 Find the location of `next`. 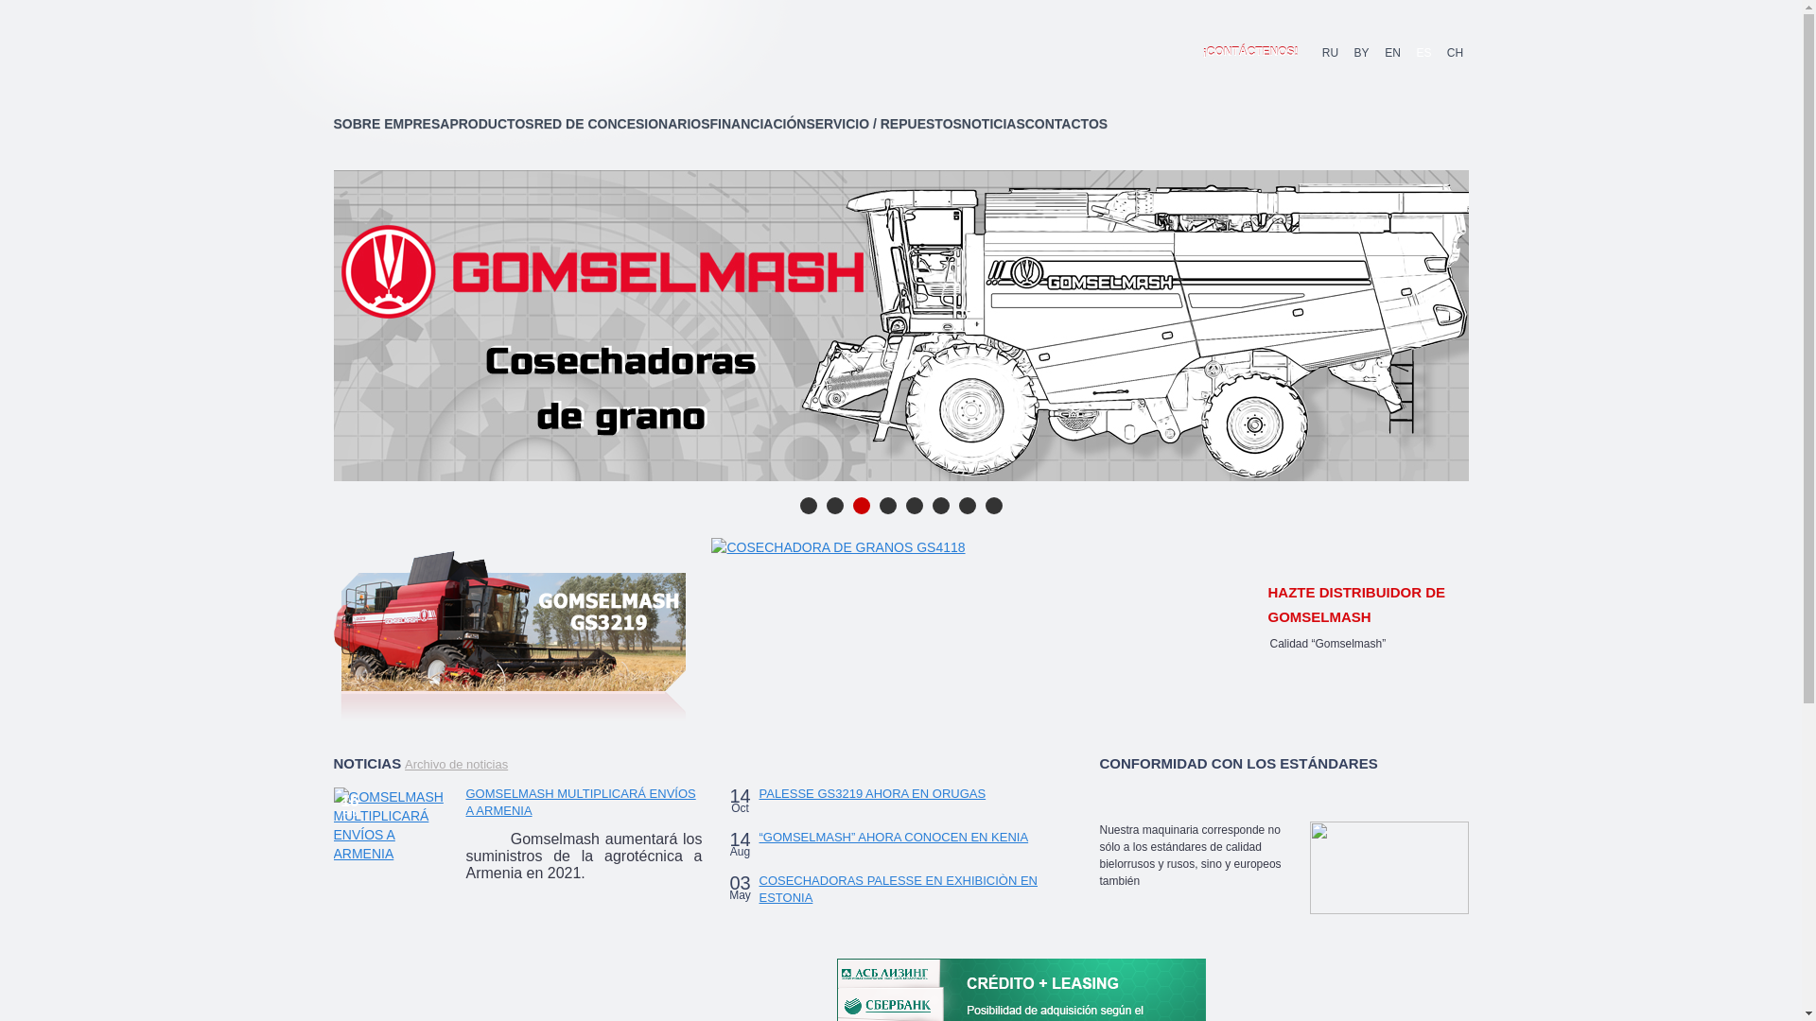

next is located at coordinates (1439, 322).